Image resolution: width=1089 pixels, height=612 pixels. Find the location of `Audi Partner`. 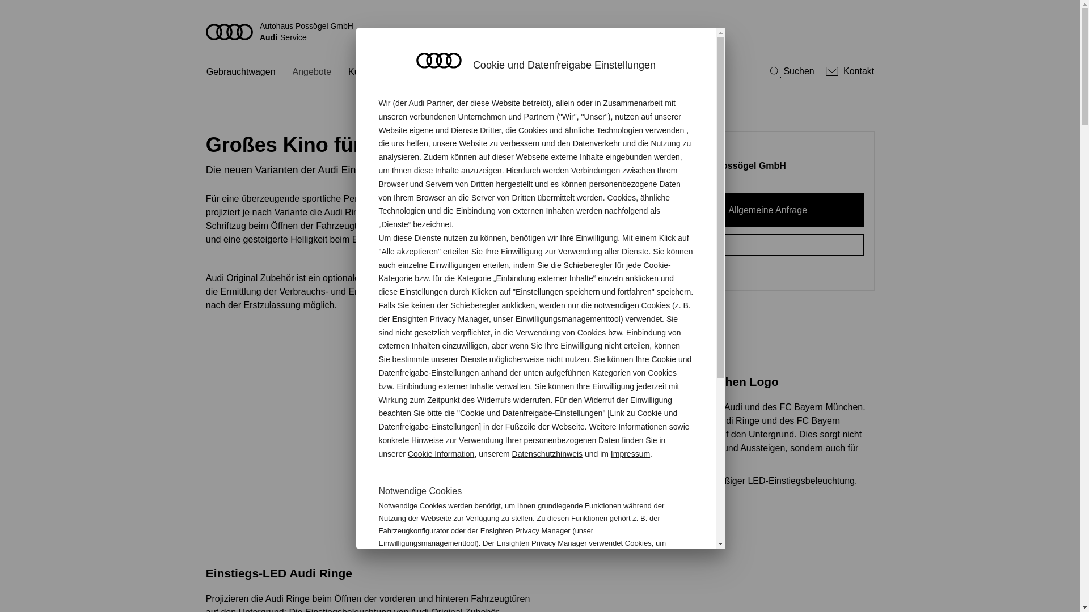

Audi Partner is located at coordinates (430, 103).